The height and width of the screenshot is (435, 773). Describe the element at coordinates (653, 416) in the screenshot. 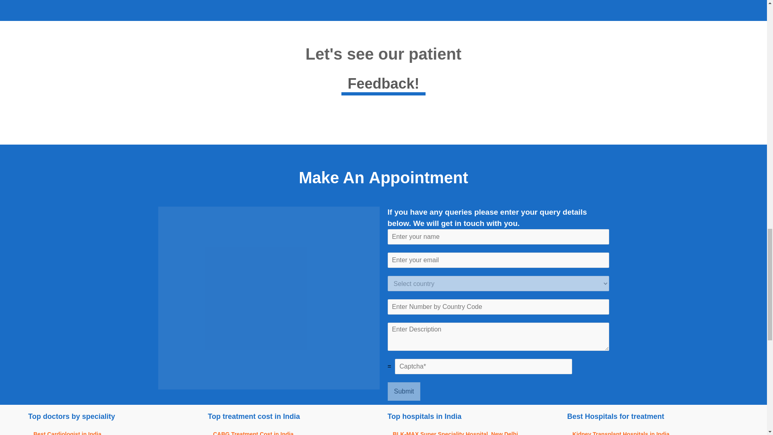

I see `Best Hospitals for treatment` at that location.